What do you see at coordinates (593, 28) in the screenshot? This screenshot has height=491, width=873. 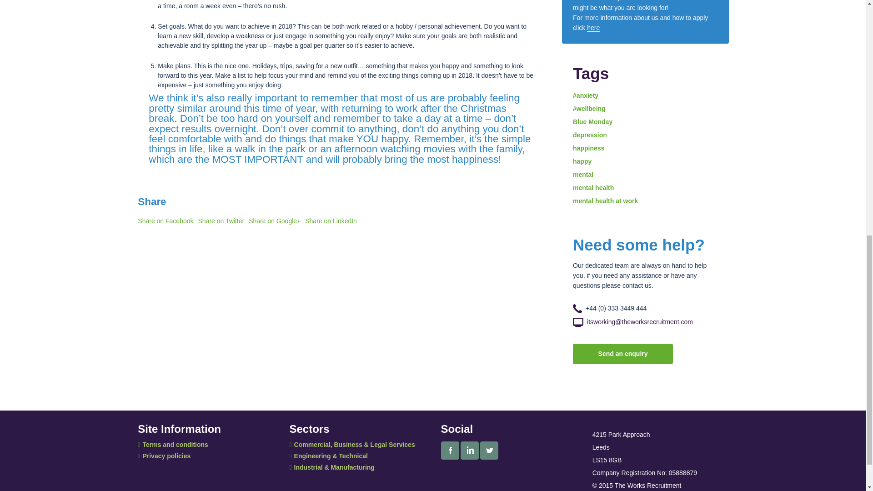 I see `here` at bounding box center [593, 28].